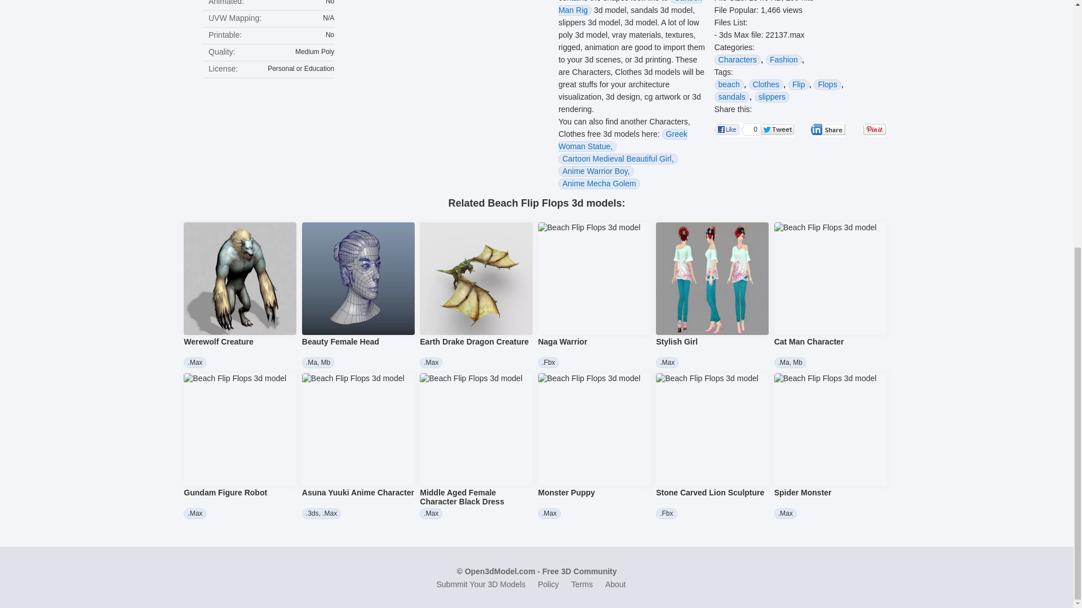 The image size is (1082, 608). I want to click on sandals, so click(731, 97).